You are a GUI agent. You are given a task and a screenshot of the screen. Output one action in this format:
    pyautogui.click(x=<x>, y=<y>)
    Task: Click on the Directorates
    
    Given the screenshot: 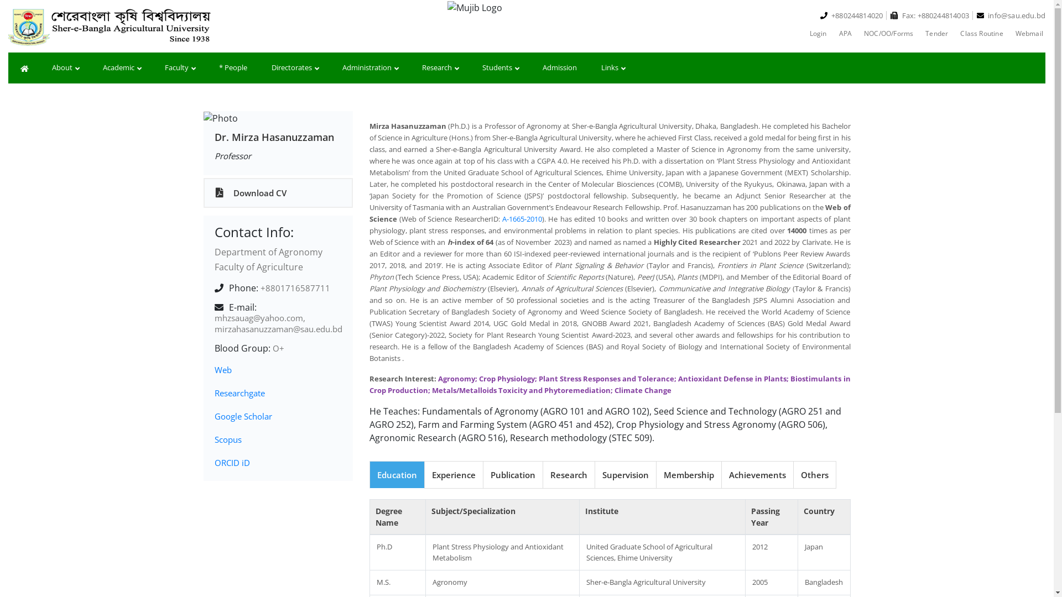 What is the action you would take?
    pyautogui.click(x=295, y=68)
    